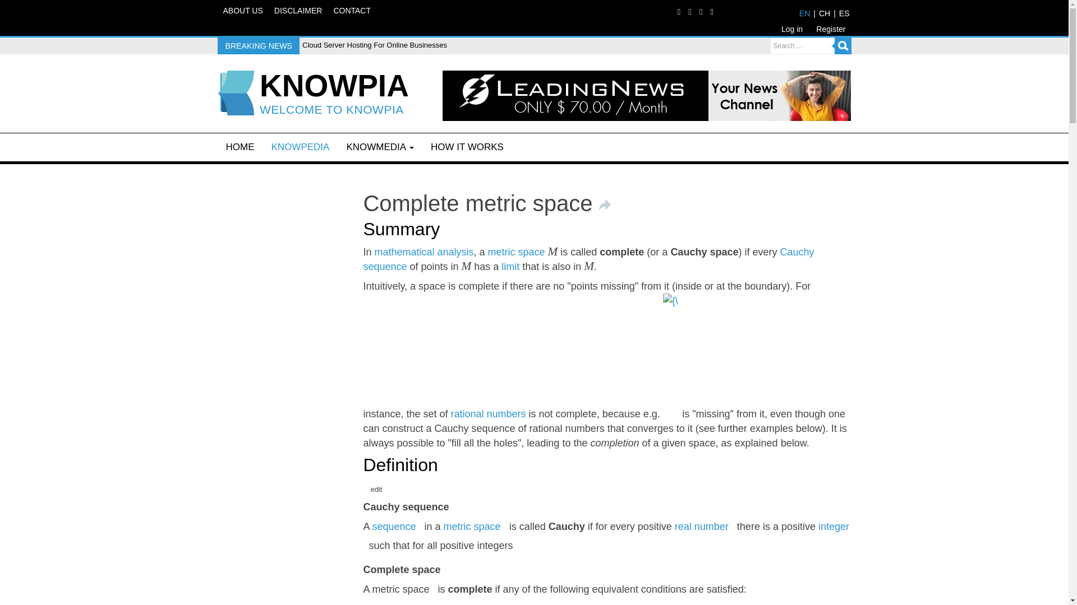  Describe the element at coordinates (298, 11) in the screenshot. I see `DISCLAIMER` at that location.